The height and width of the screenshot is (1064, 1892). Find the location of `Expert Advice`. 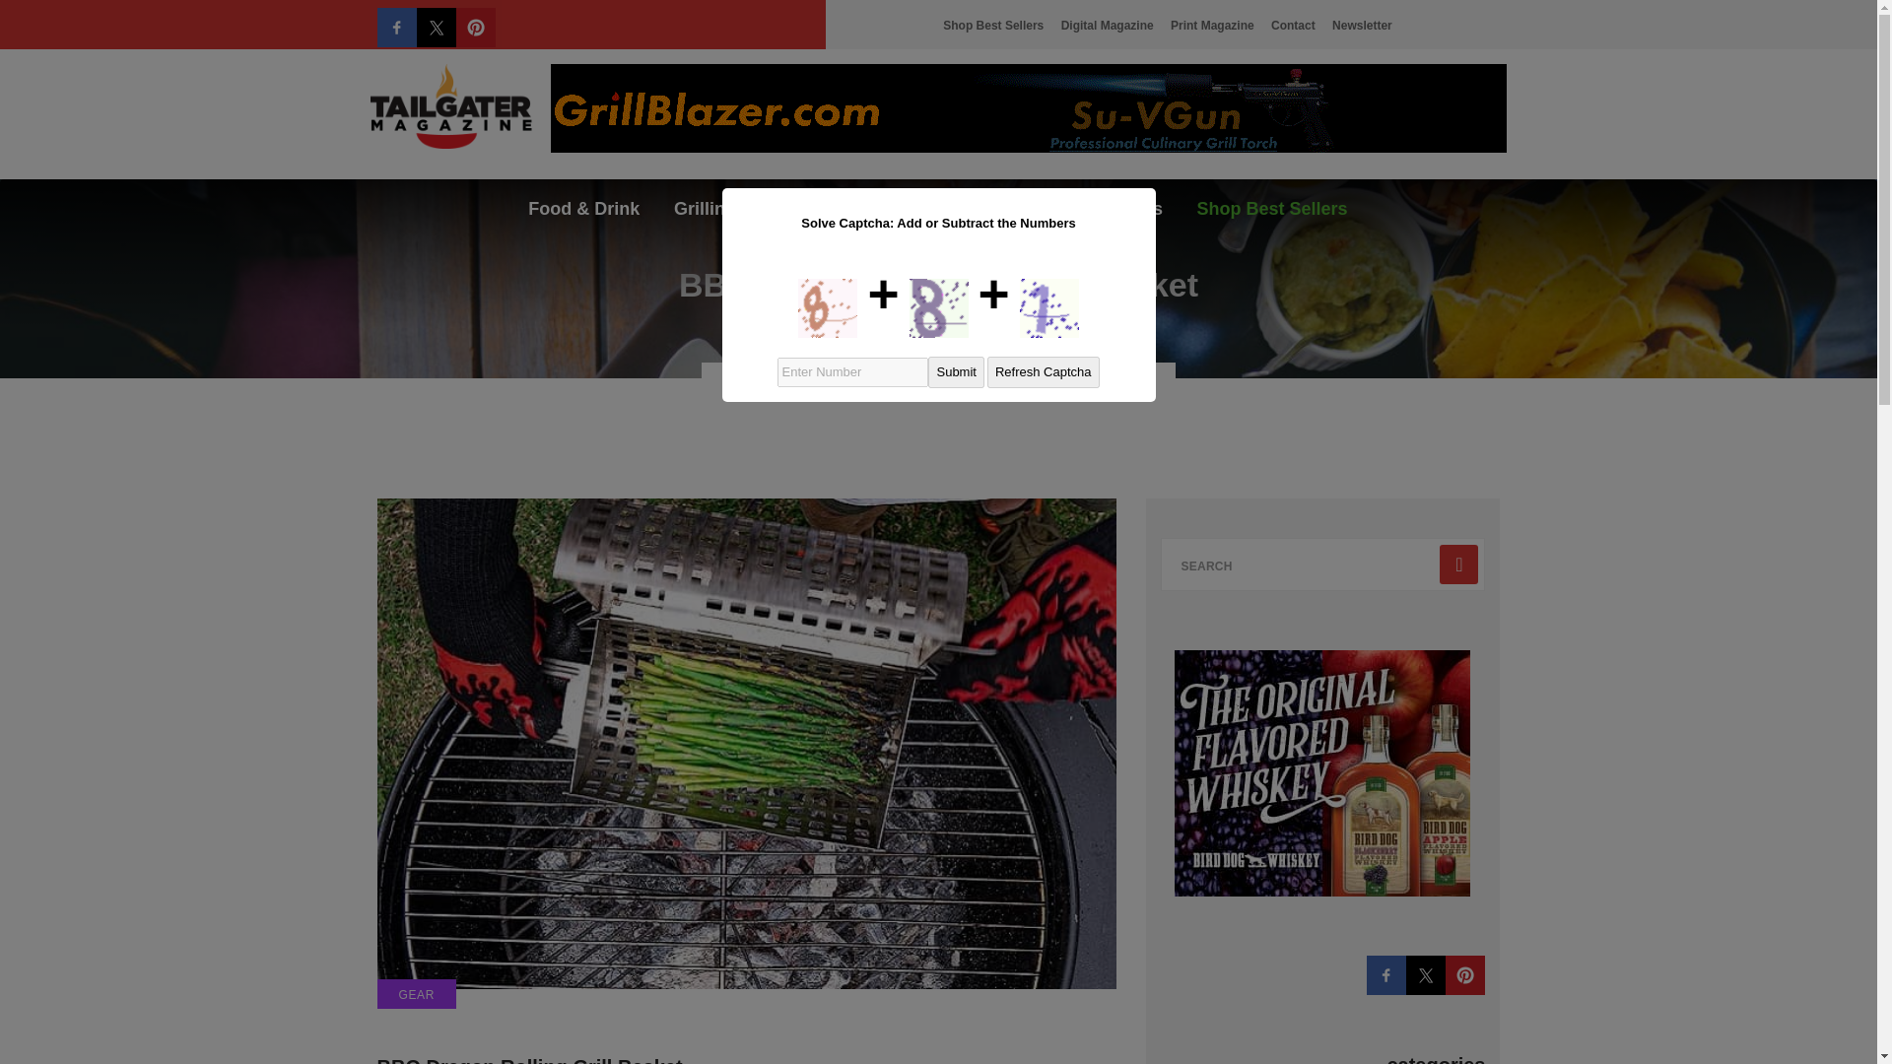

Expert Advice is located at coordinates (993, 201).